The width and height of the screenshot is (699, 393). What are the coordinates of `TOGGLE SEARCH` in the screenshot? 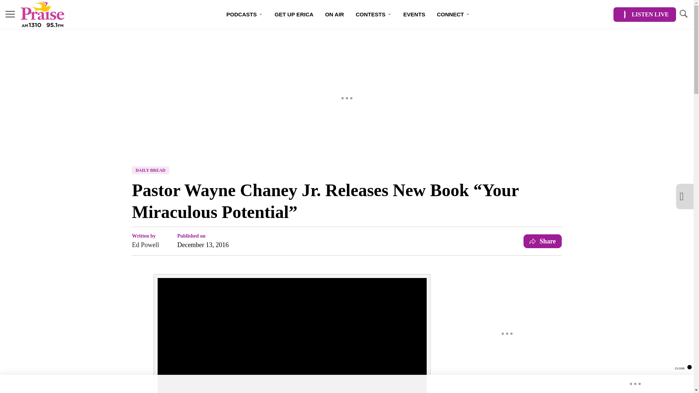 It's located at (683, 15).